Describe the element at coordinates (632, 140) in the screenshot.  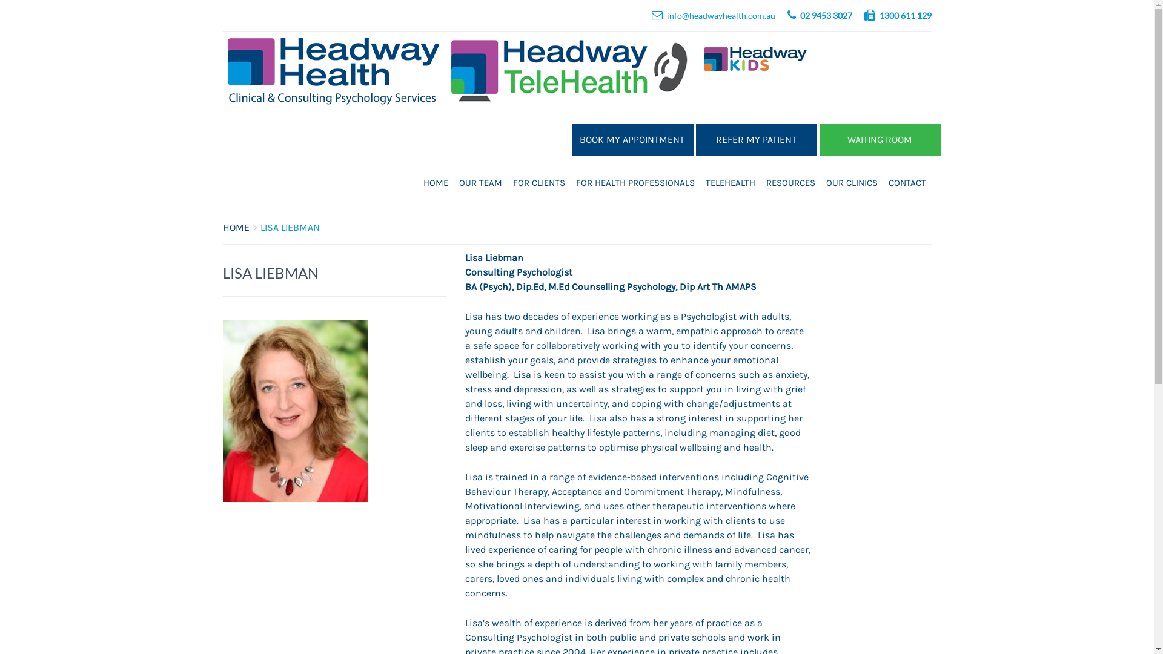
I see `BOOK MY APPOINTMENT` at that location.